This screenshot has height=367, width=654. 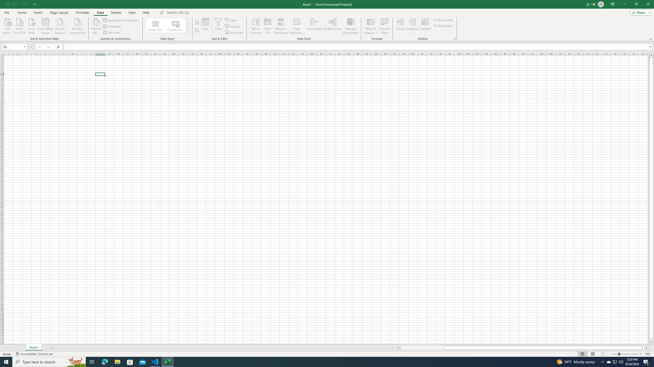 What do you see at coordinates (422, 348) in the screenshot?
I see `Page left` at bounding box center [422, 348].